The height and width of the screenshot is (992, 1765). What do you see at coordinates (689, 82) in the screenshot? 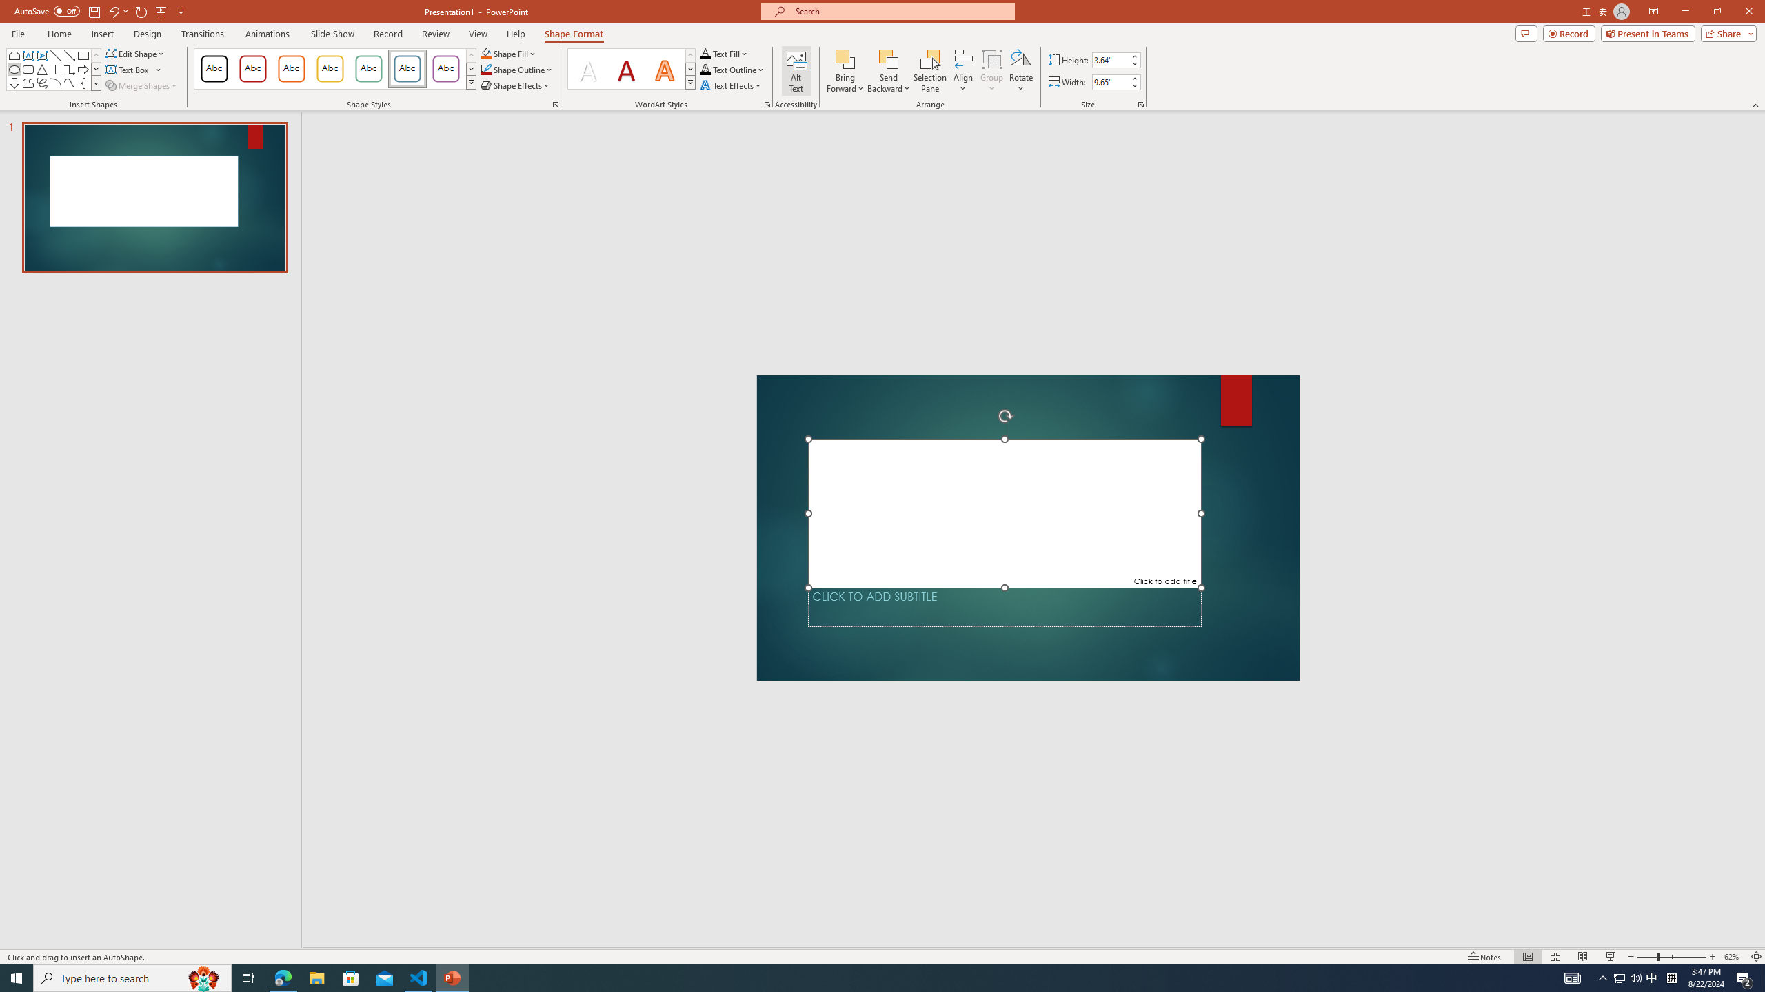
I see `Quick Styles` at bounding box center [689, 82].